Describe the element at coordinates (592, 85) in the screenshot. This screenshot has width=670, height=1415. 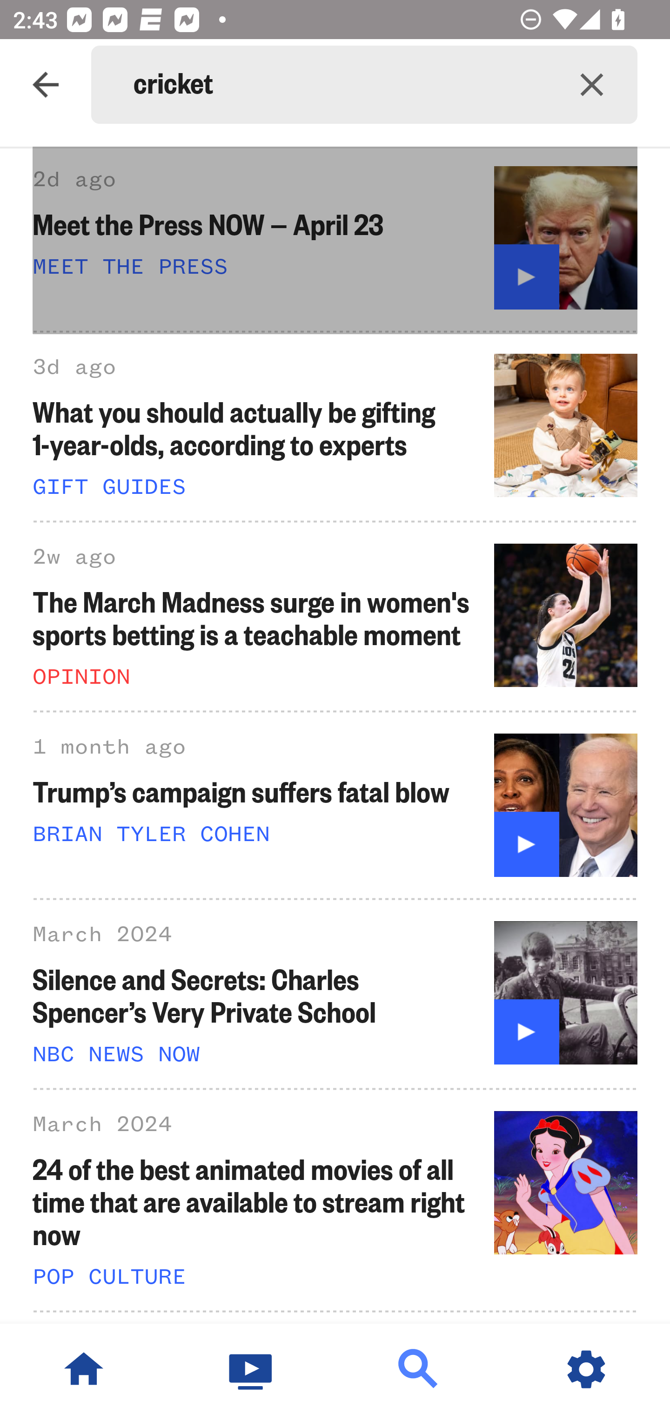
I see `Clear query` at that location.